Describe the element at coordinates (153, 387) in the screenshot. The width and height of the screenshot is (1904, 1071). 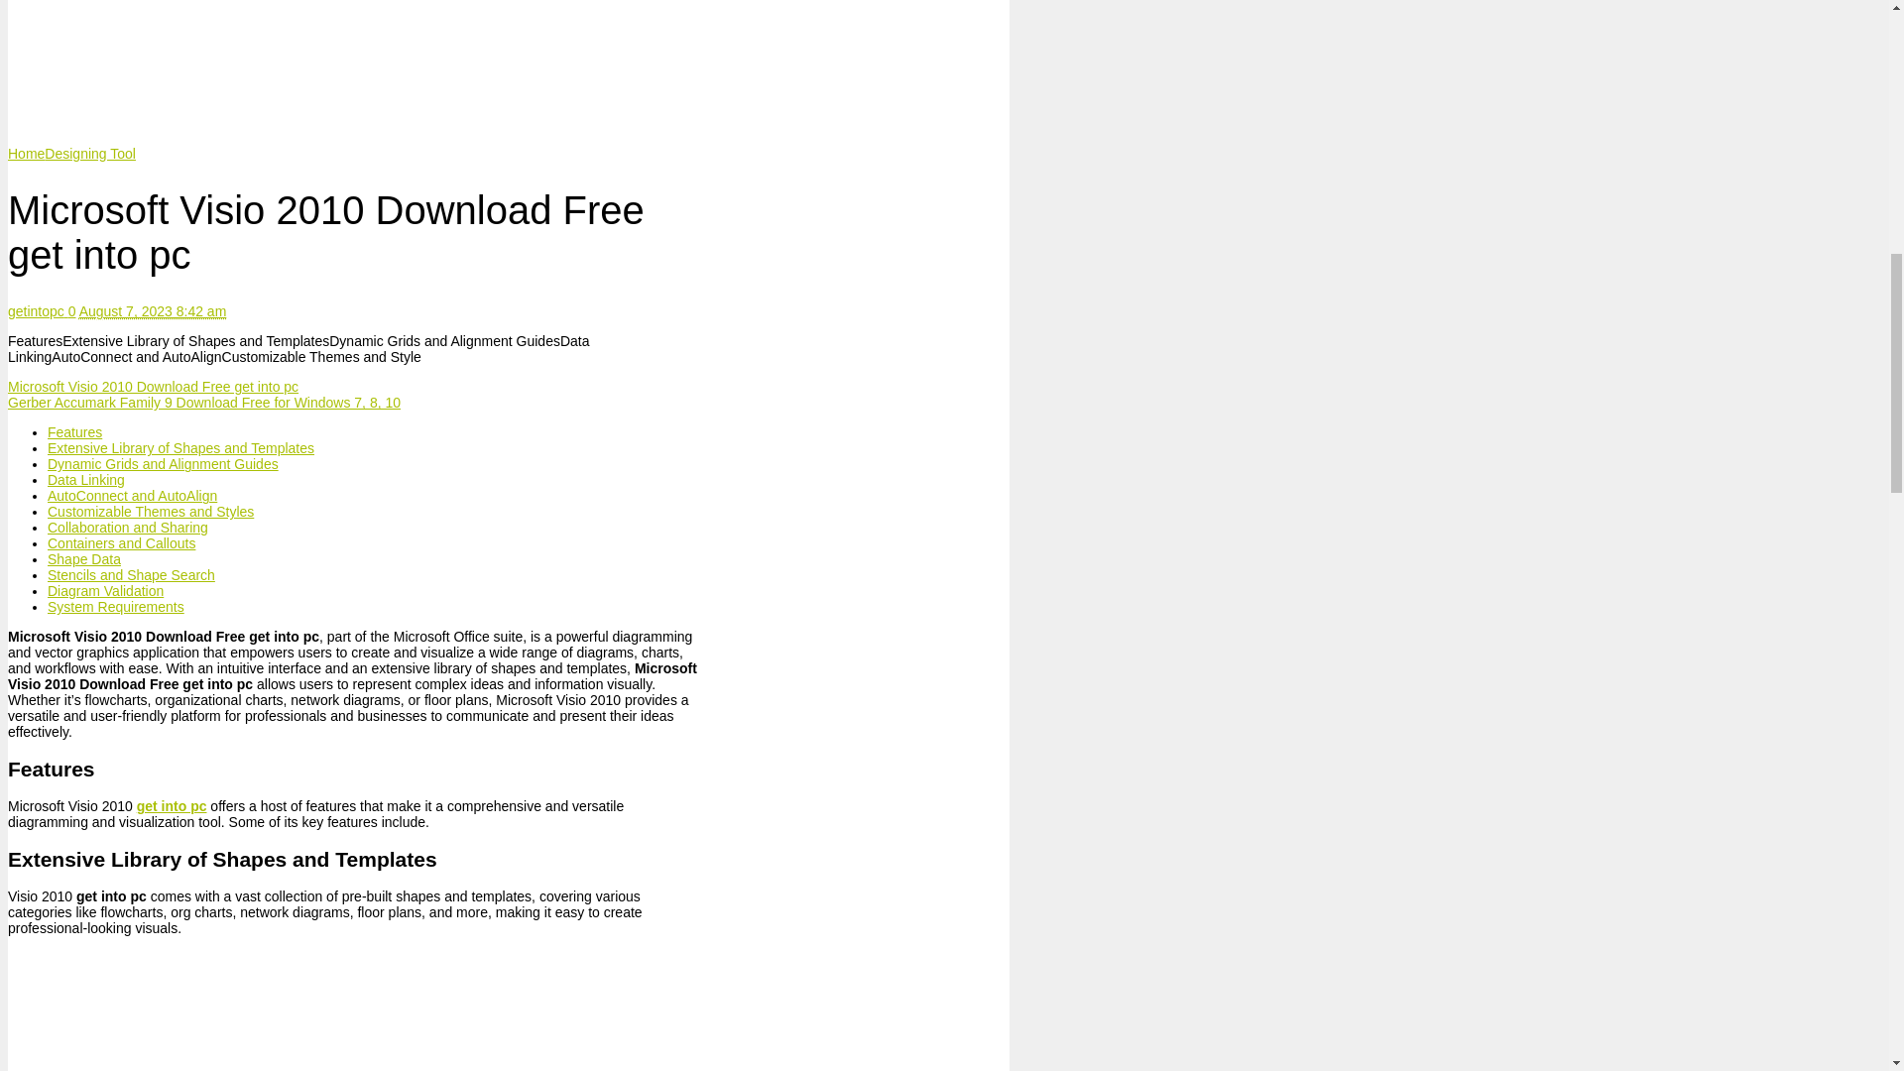
I see `Microsoft Visio 2010 Download Free get into pc` at that location.